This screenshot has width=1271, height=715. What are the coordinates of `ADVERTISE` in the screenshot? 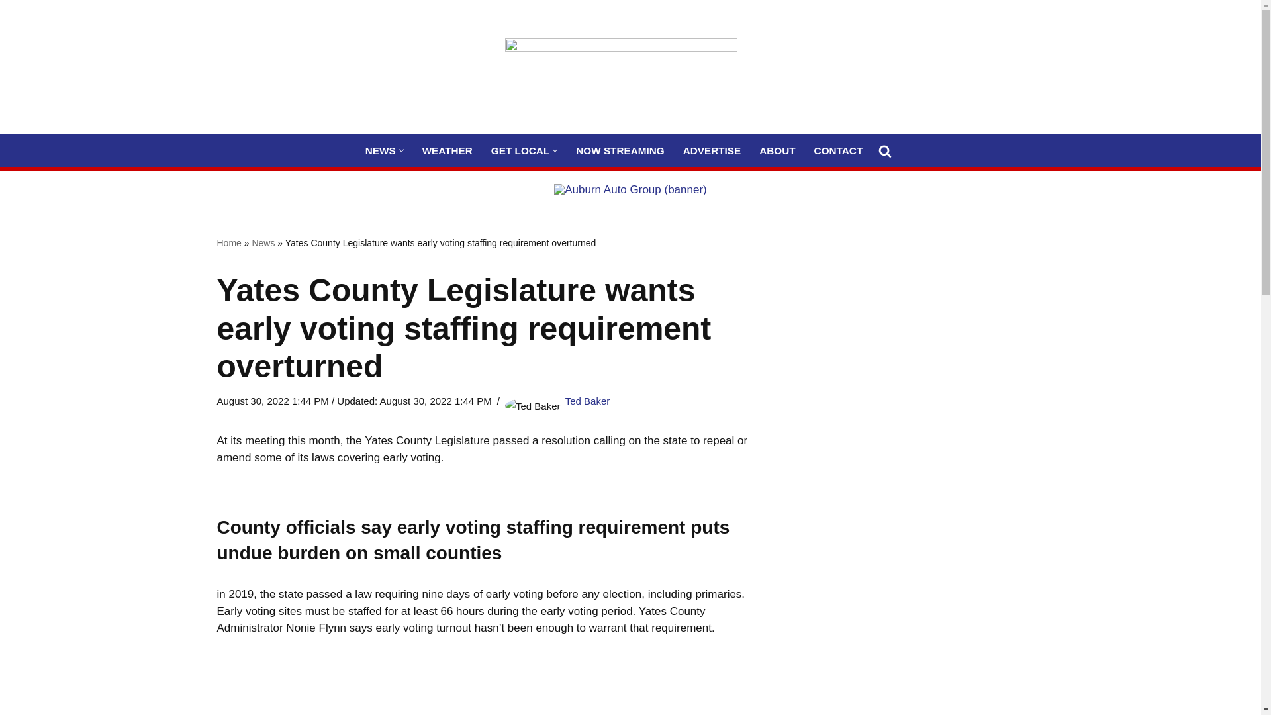 It's located at (712, 150).